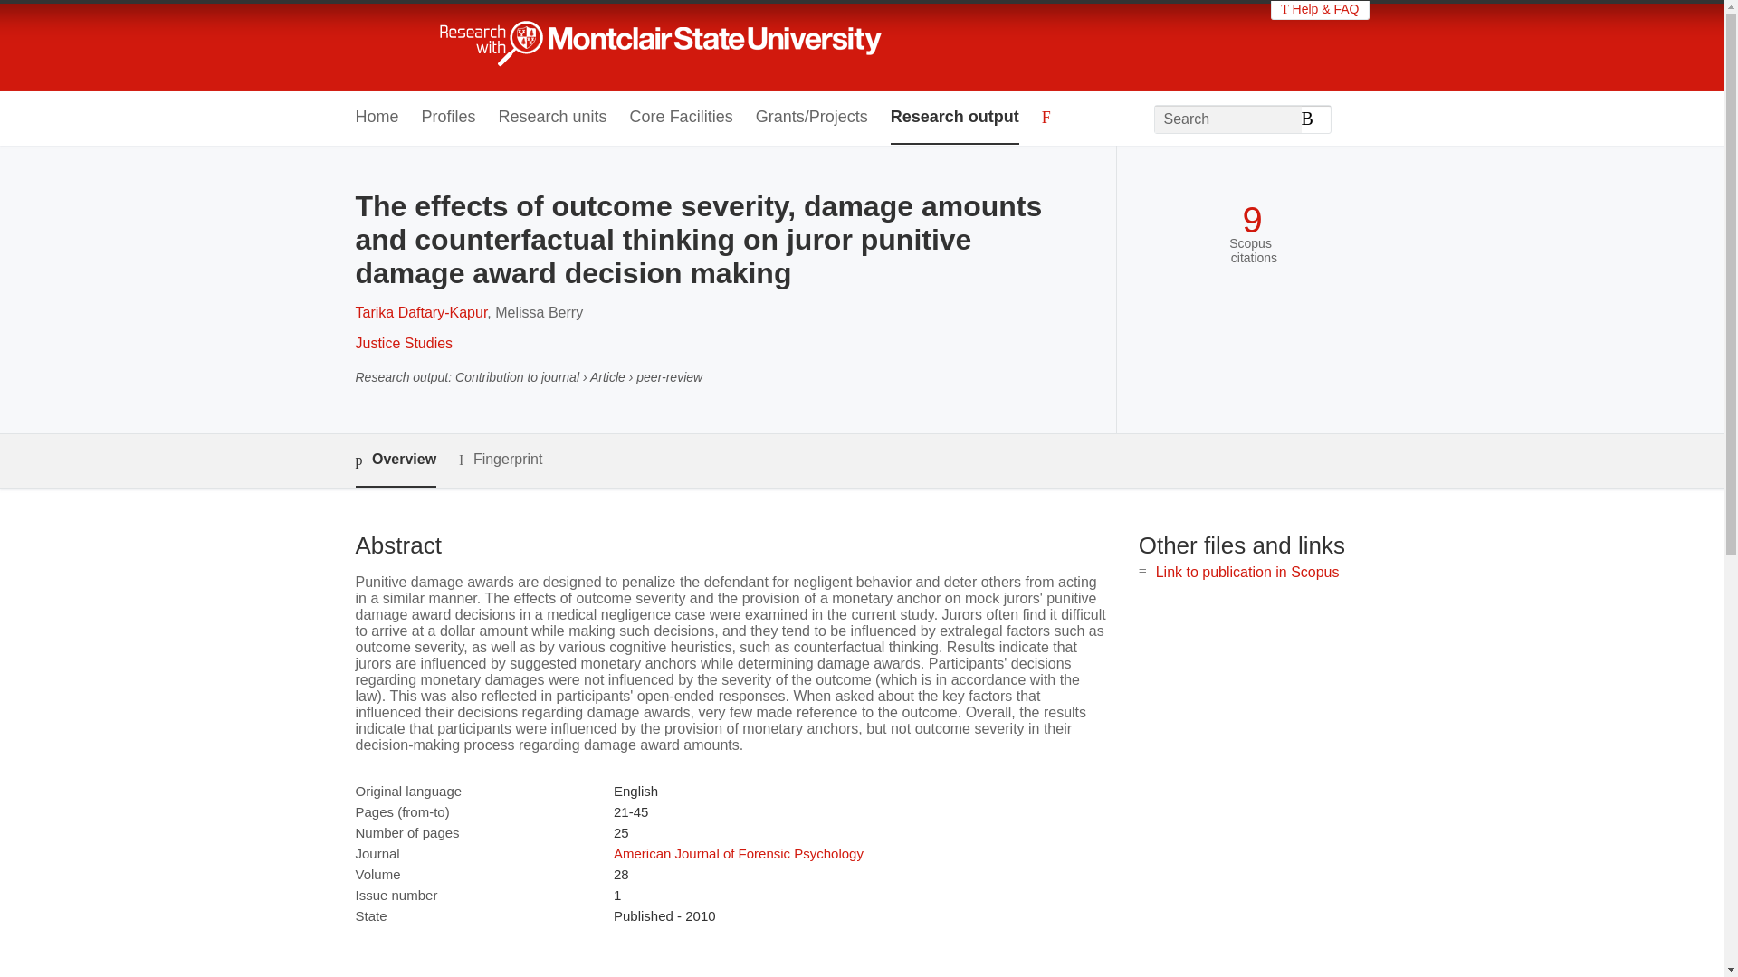 The height and width of the screenshot is (977, 1738). What do you see at coordinates (395, 460) in the screenshot?
I see `Overview` at bounding box center [395, 460].